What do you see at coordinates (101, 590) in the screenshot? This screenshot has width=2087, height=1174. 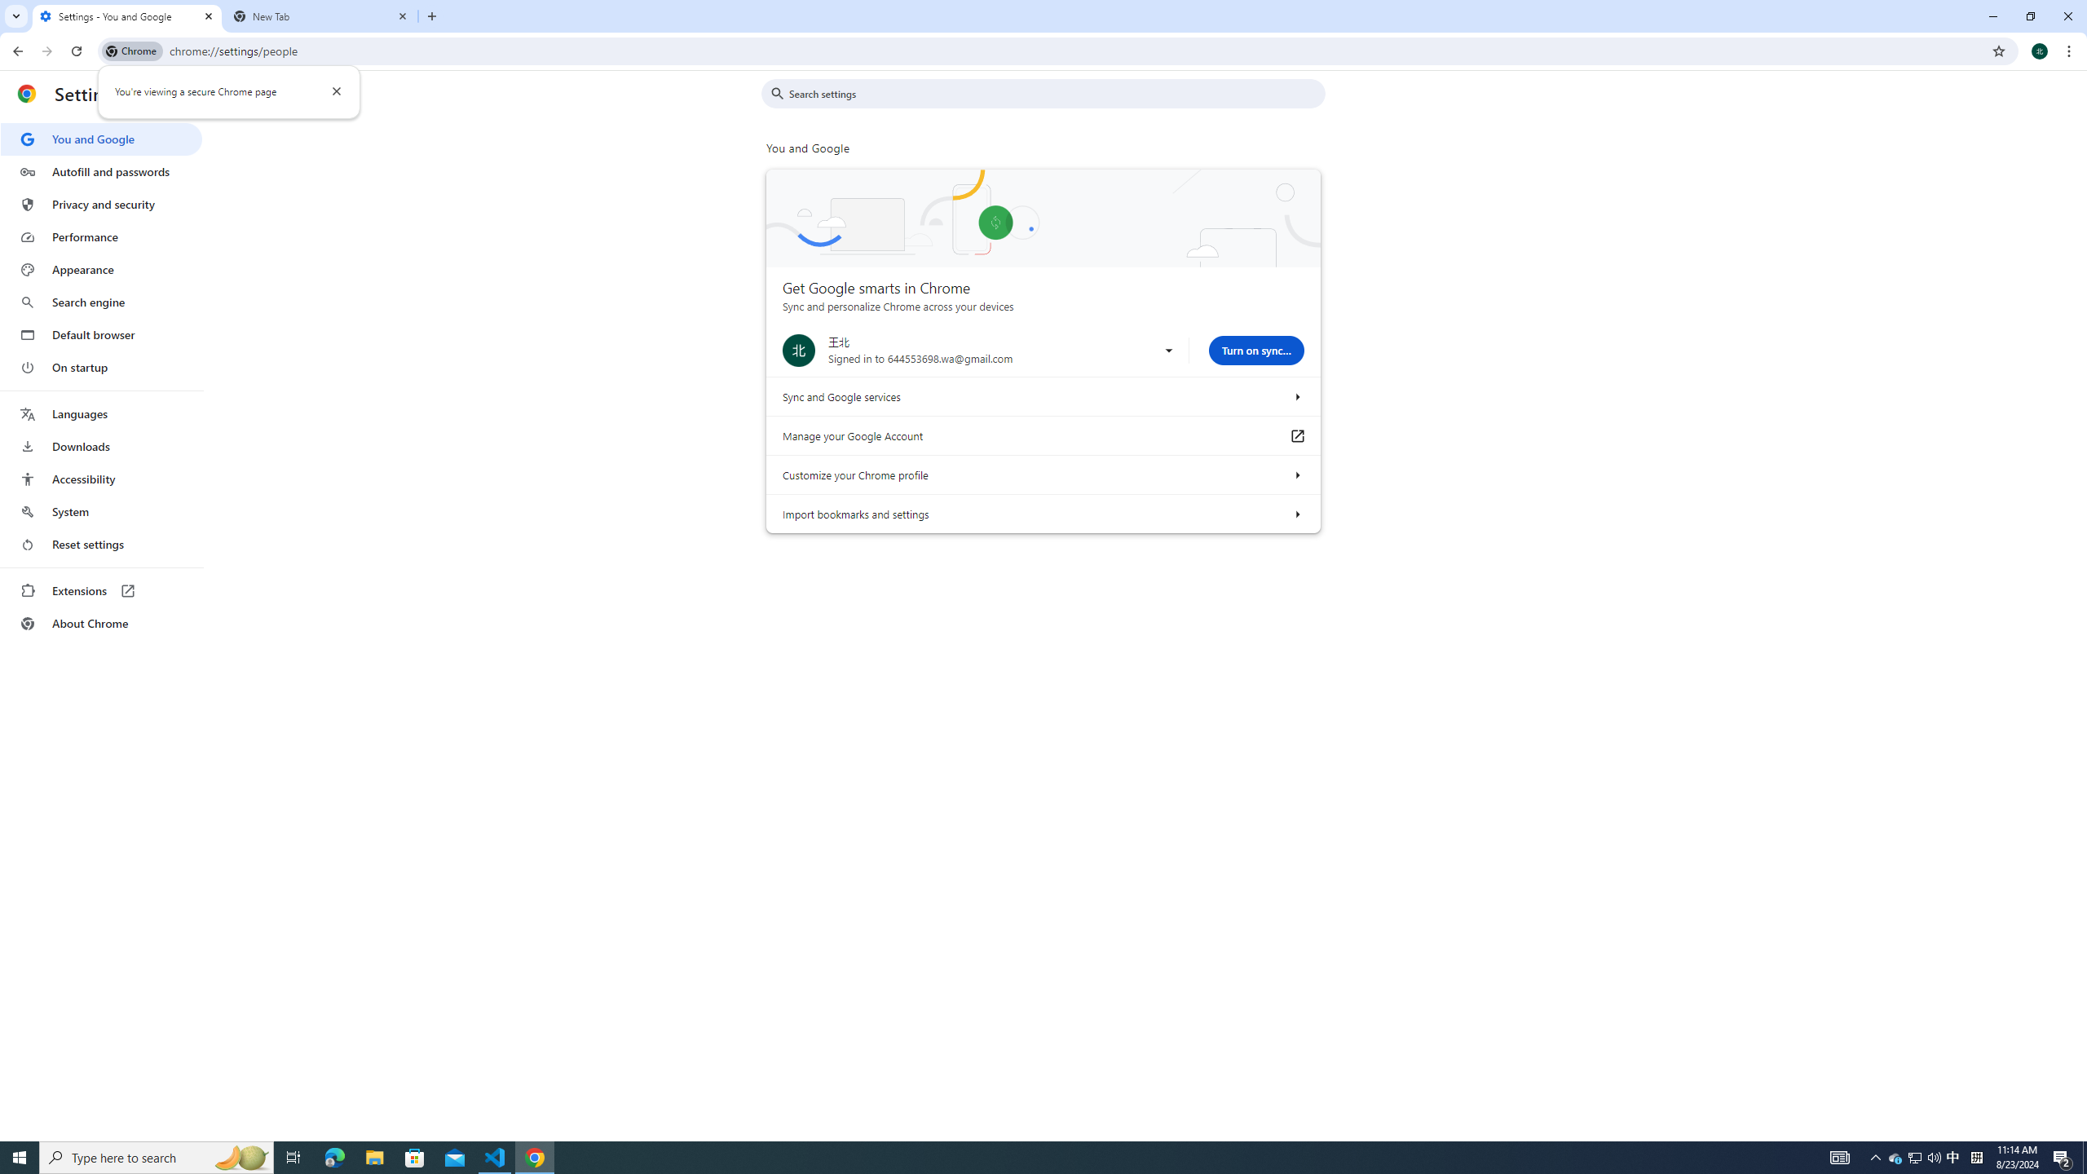 I see `Extensions` at bounding box center [101, 590].